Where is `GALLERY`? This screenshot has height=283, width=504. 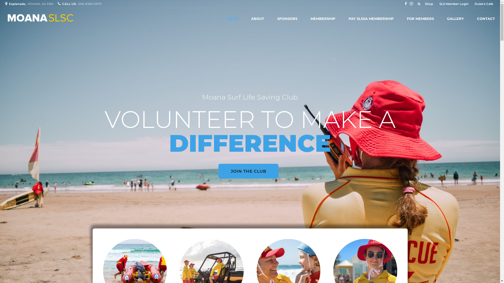
GALLERY is located at coordinates (455, 19).